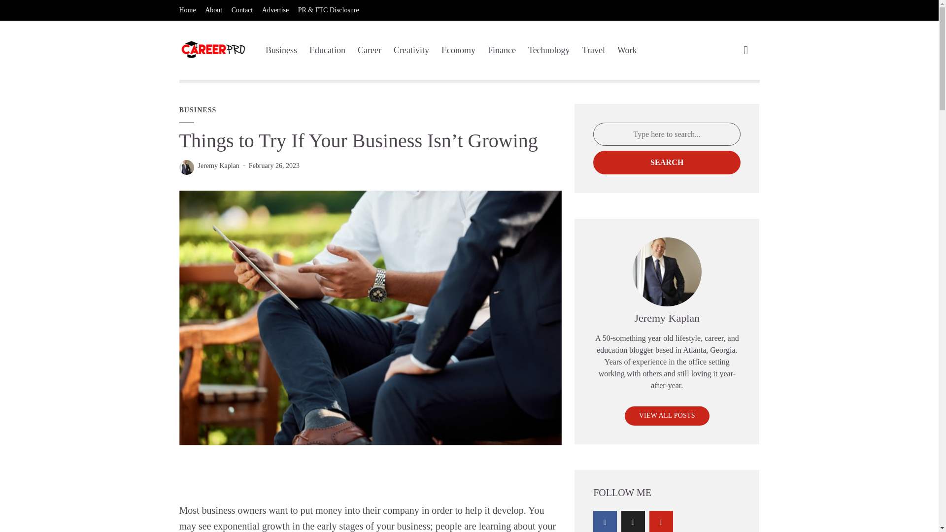 The image size is (946, 532). I want to click on Jeremy Kaplan, so click(218, 166).